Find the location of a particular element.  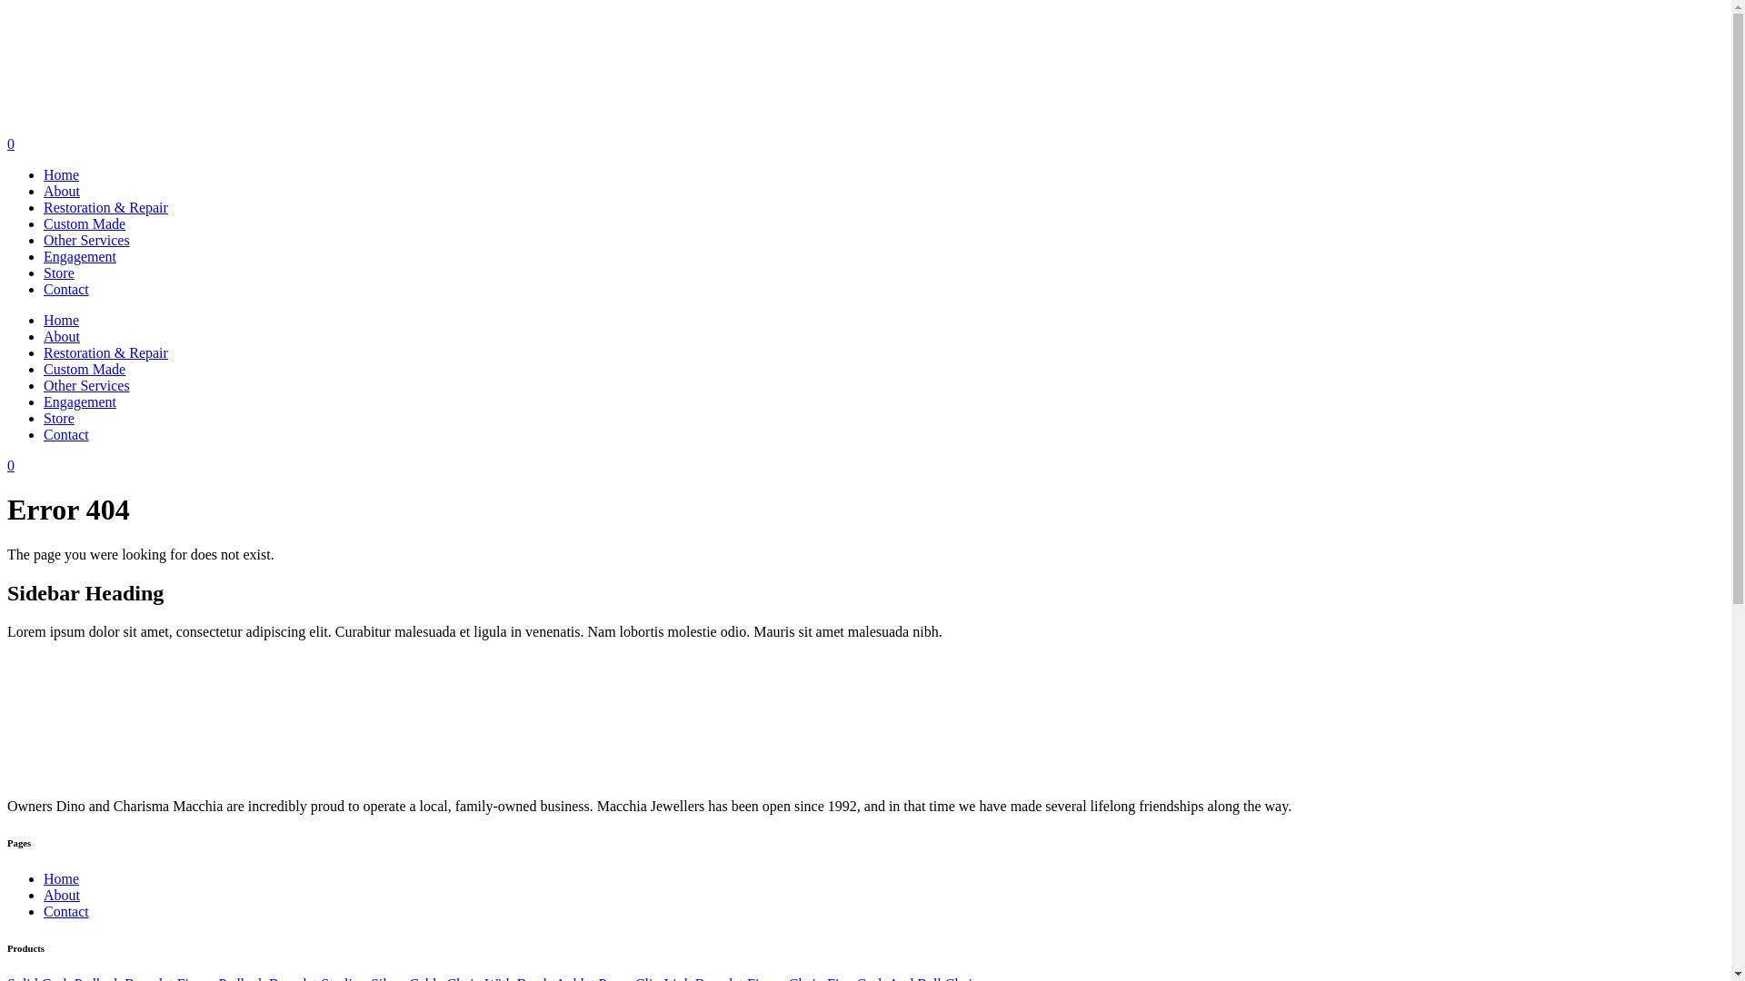

Home is located at coordinates (62, 879).